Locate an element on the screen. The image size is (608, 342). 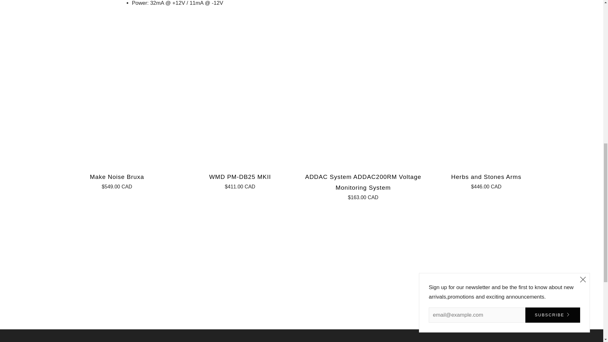
Make Noise Bruxa is located at coordinates (117, 180).